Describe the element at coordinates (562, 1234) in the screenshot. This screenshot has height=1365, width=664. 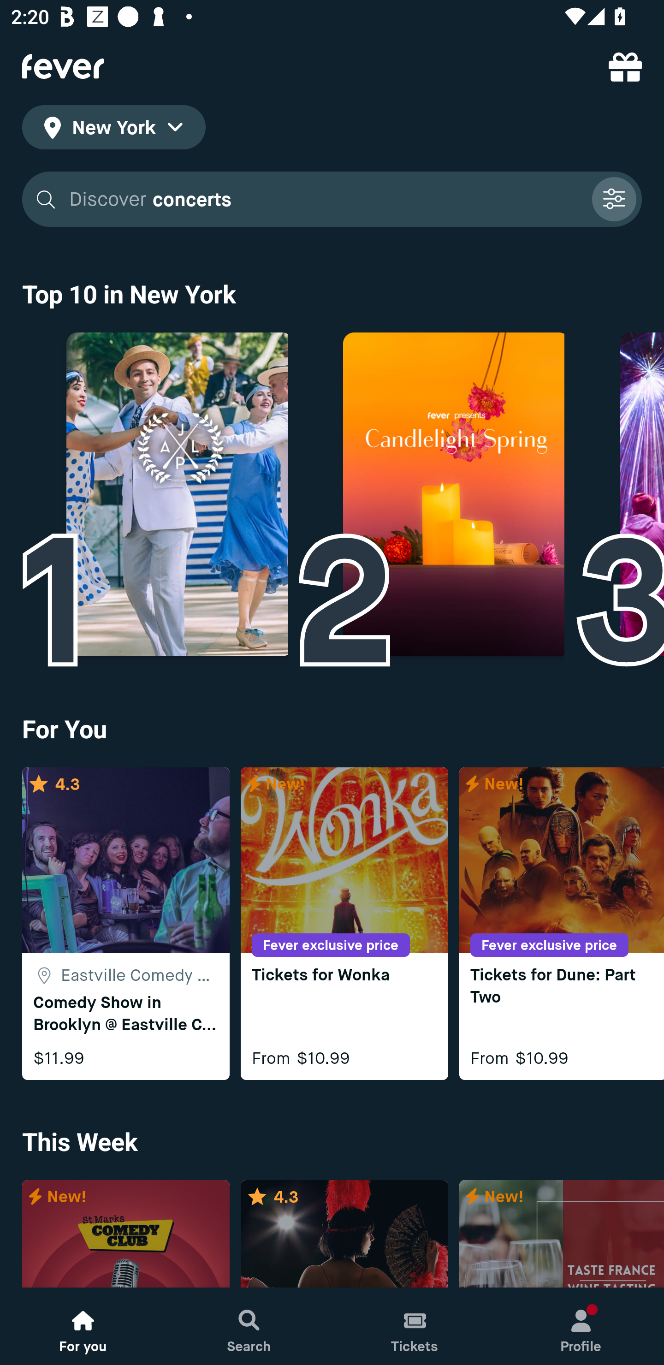
I see `cover image New! label New!` at that location.